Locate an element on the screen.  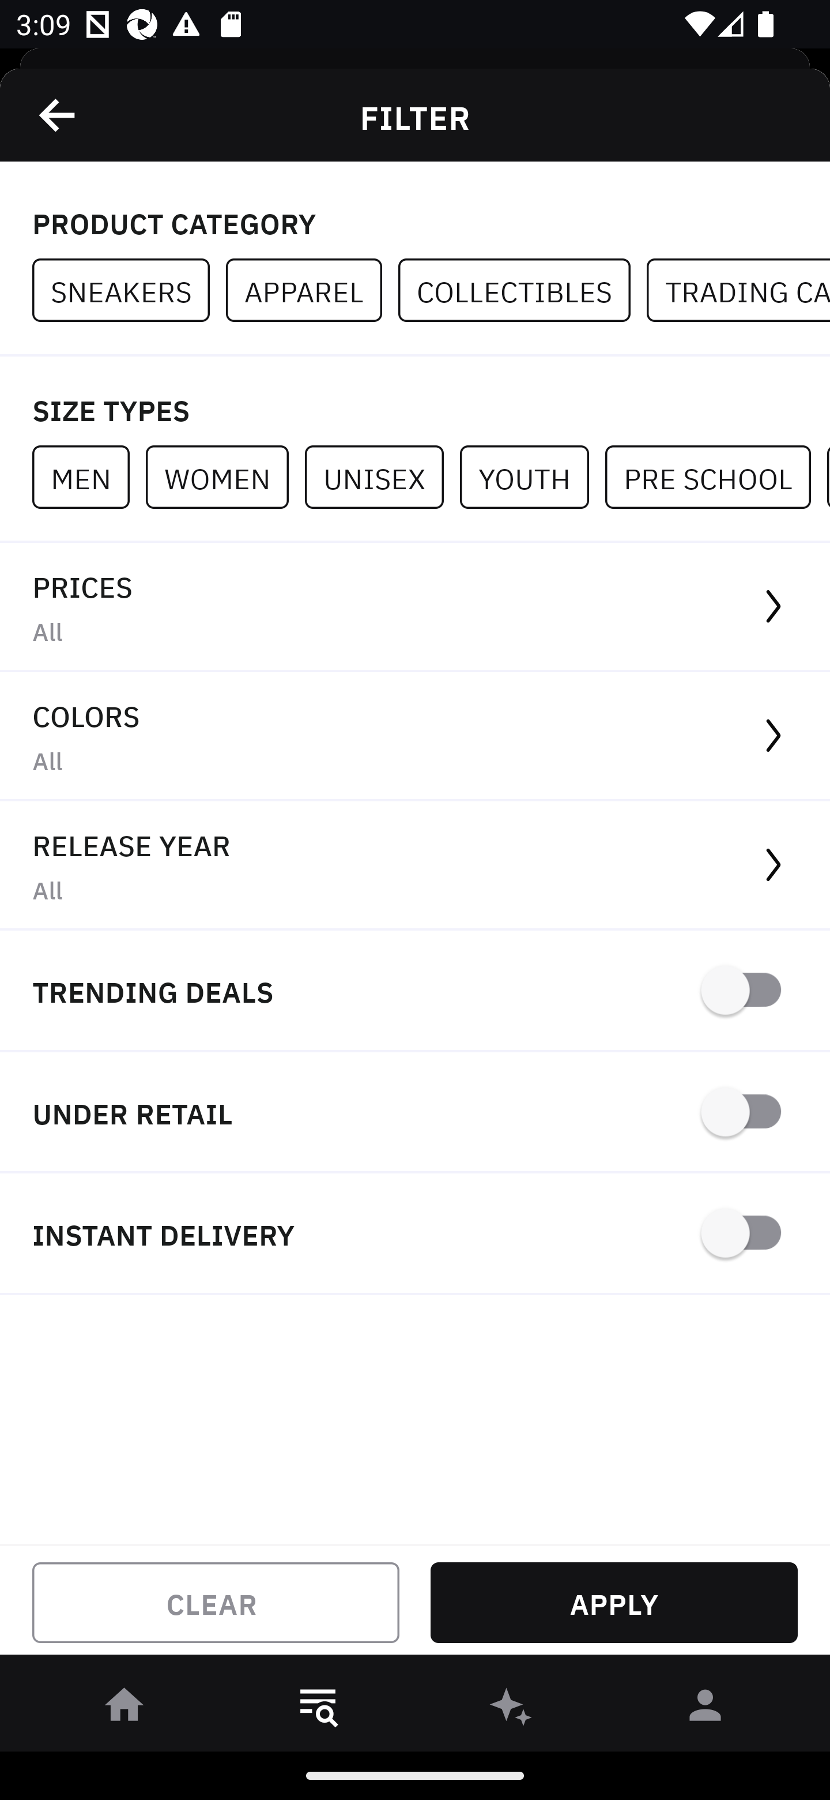
WOMEN is located at coordinates (225, 477).